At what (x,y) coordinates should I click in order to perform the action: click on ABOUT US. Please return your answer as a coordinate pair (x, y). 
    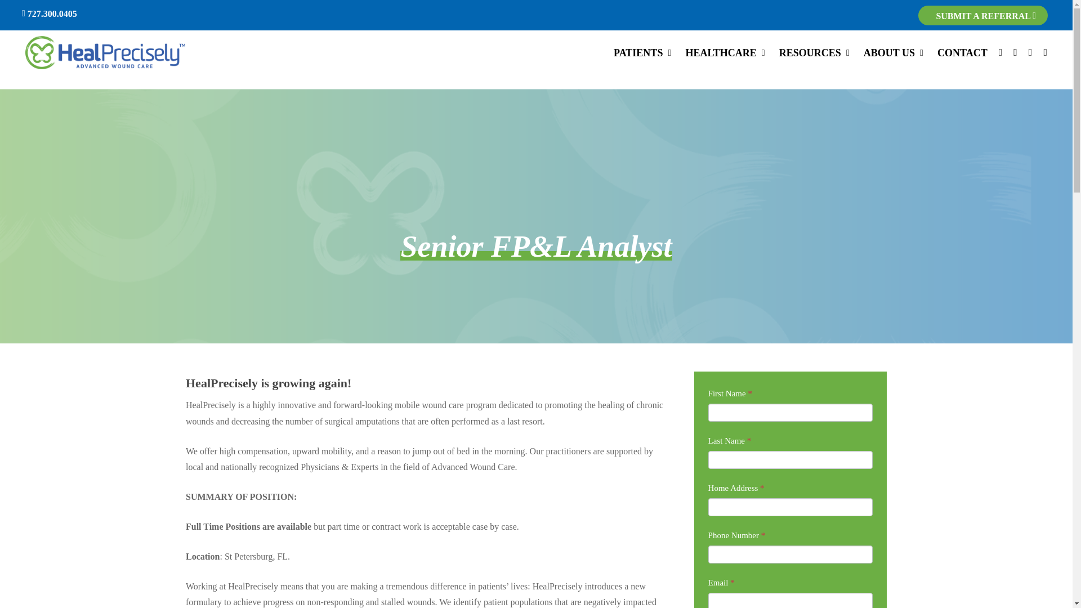
    Looking at the image, I should click on (895, 53).